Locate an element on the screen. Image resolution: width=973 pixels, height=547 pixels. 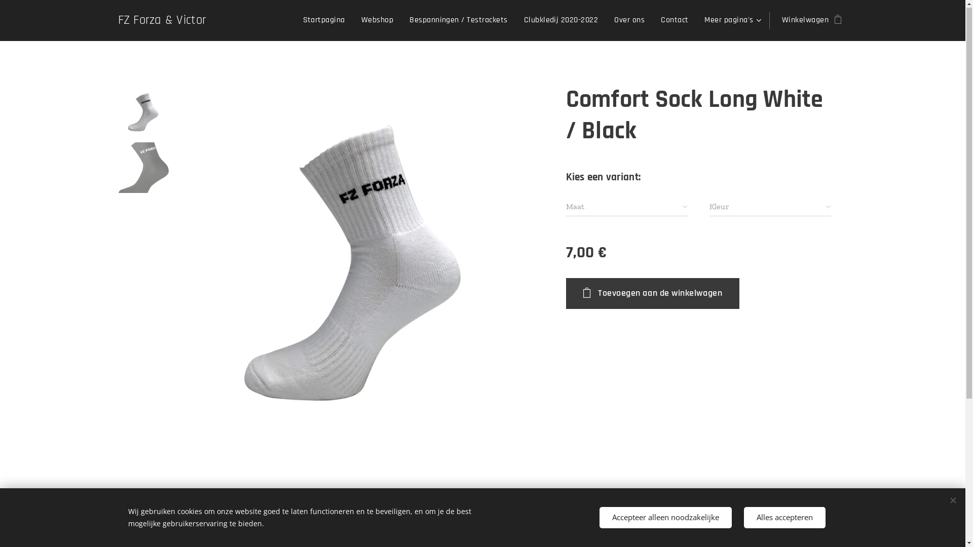
Webshop is located at coordinates (377, 21).